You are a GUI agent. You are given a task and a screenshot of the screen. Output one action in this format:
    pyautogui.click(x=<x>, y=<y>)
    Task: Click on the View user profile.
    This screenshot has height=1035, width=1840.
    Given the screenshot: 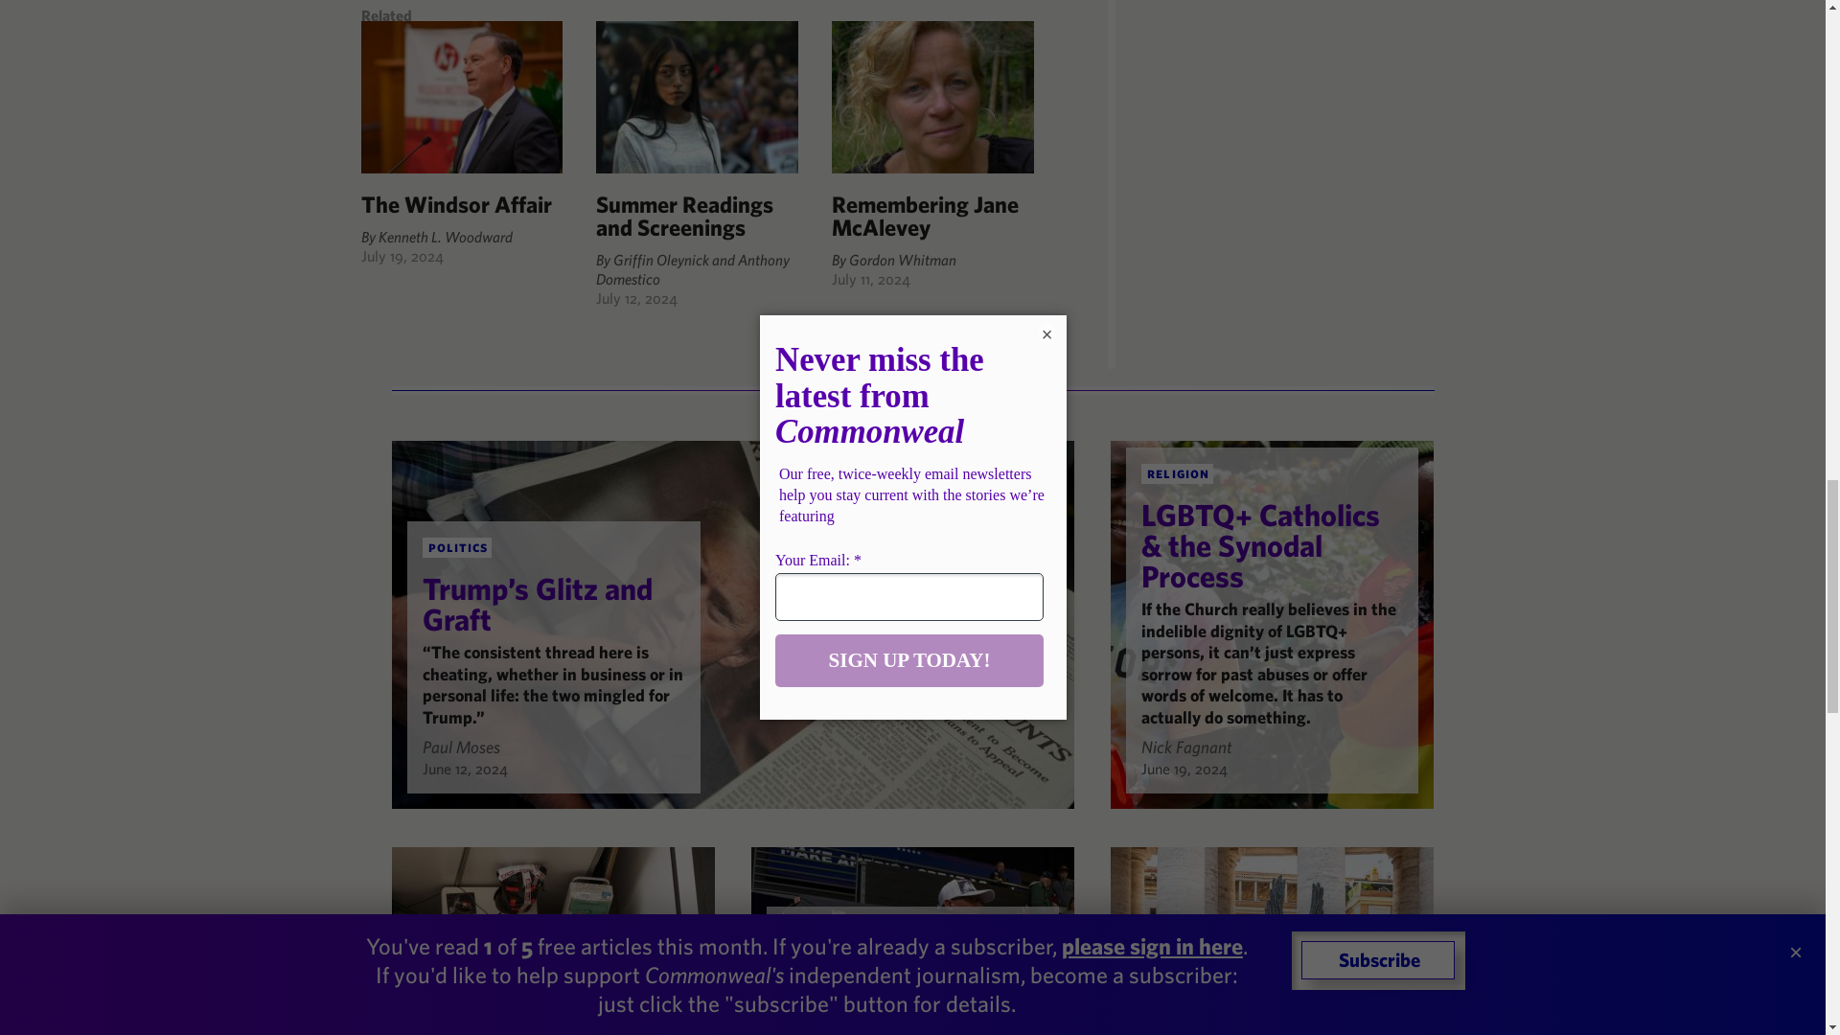 What is the action you would take?
    pyautogui.click(x=460, y=746)
    